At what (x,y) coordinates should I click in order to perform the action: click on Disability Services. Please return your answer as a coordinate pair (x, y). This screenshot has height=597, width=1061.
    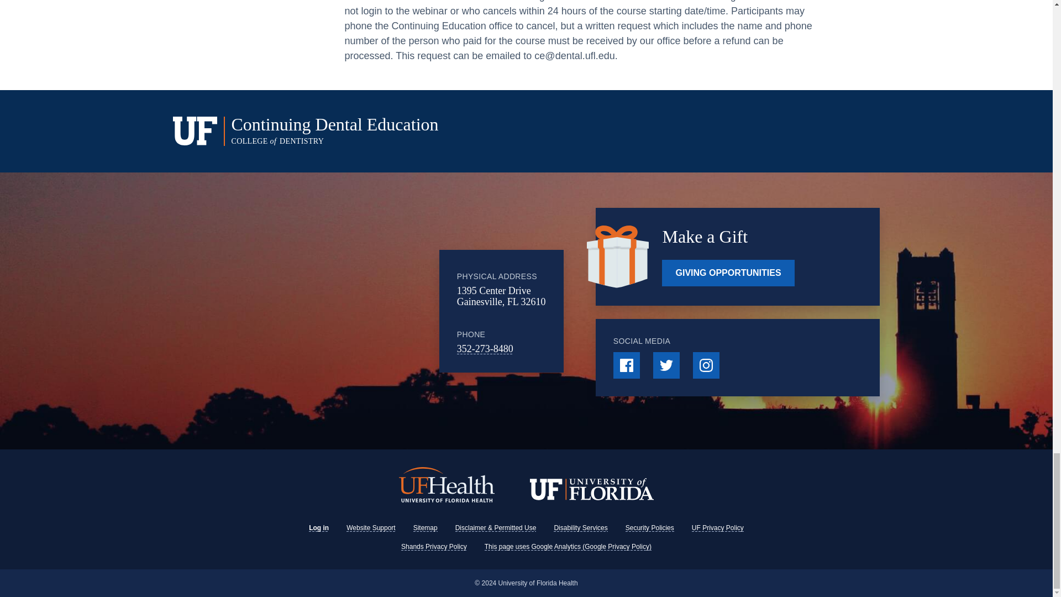
    Looking at the image, I should click on (580, 528).